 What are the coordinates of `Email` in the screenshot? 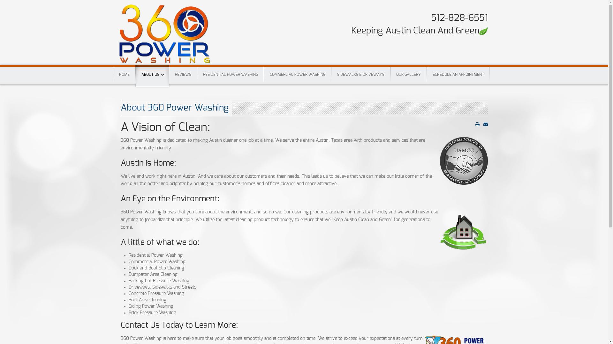 It's located at (486, 124).